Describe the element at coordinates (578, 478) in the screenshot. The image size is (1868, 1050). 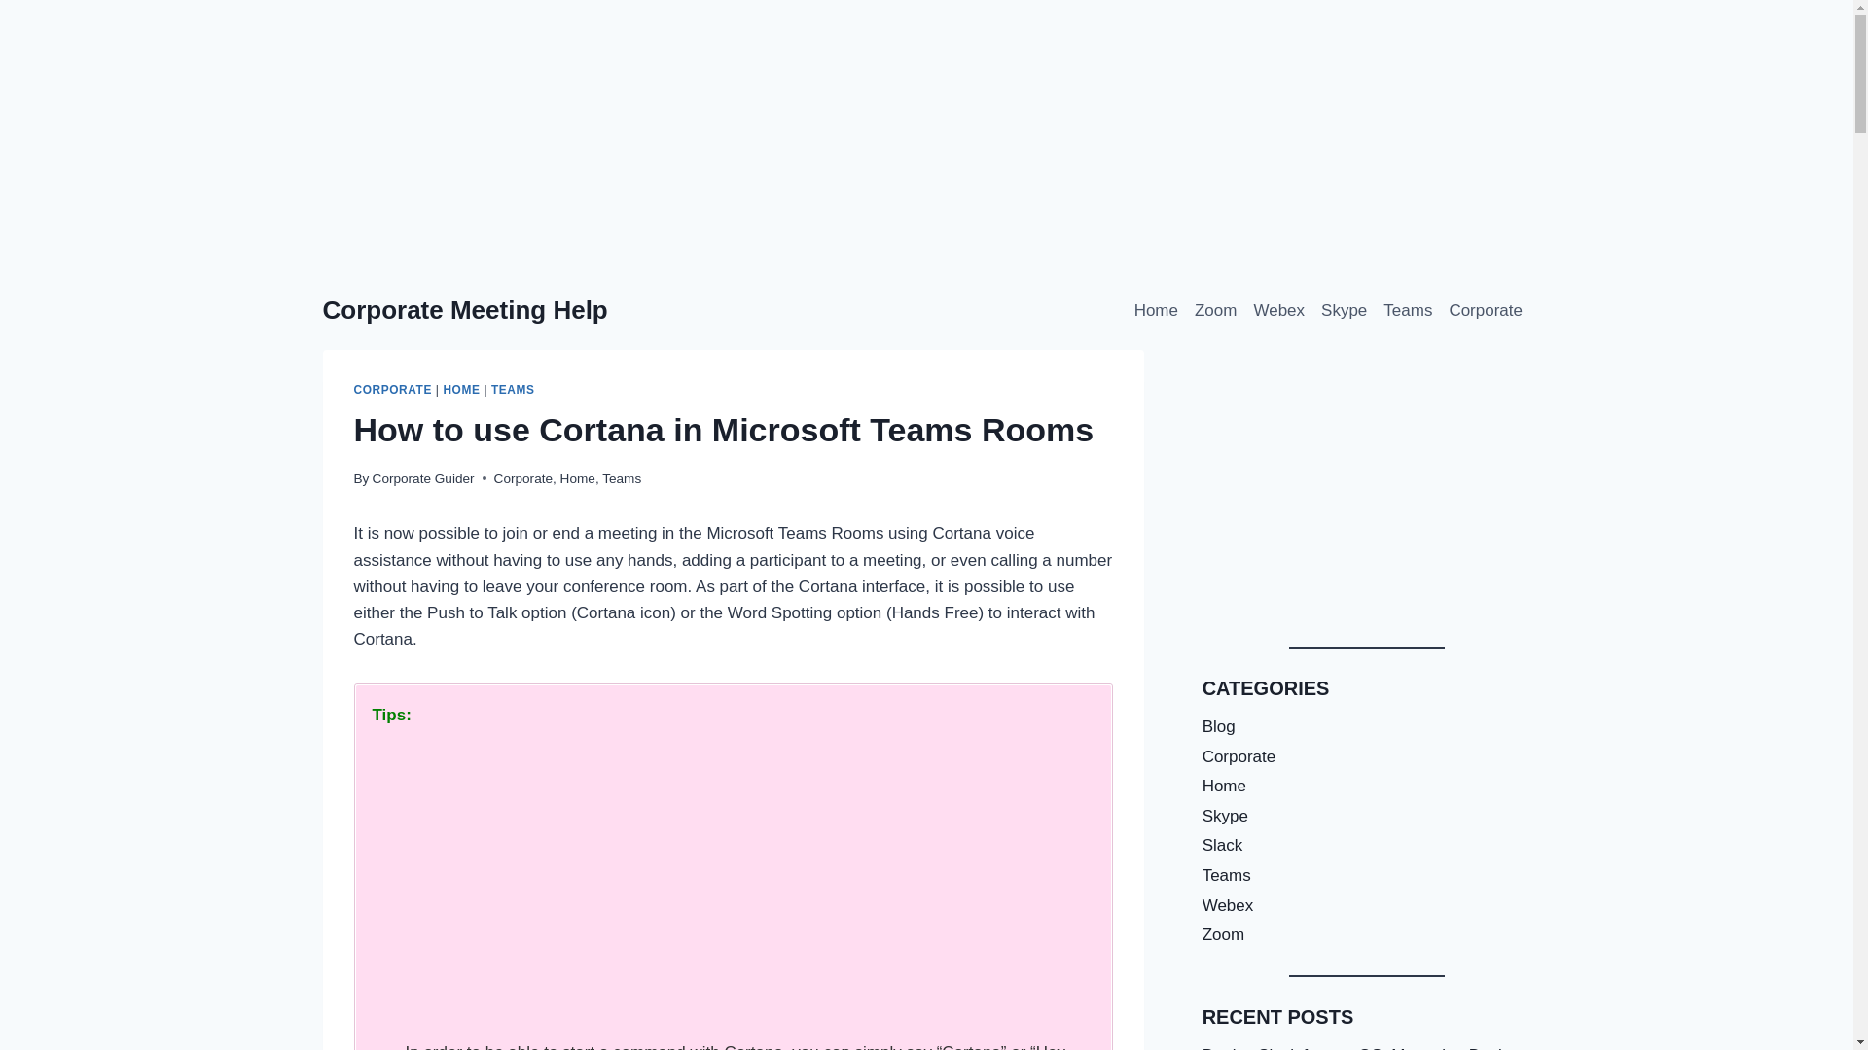
I see `Home` at that location.